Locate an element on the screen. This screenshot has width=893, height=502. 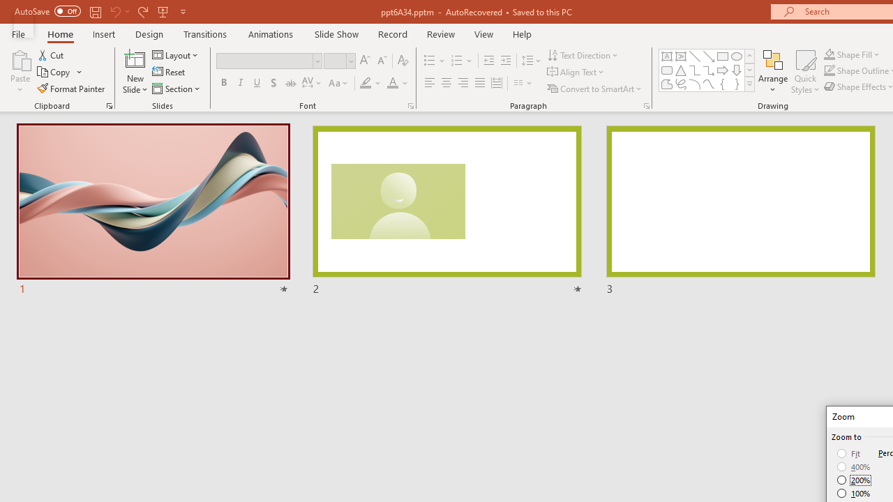
Columns is located at coordinates (523, 84).